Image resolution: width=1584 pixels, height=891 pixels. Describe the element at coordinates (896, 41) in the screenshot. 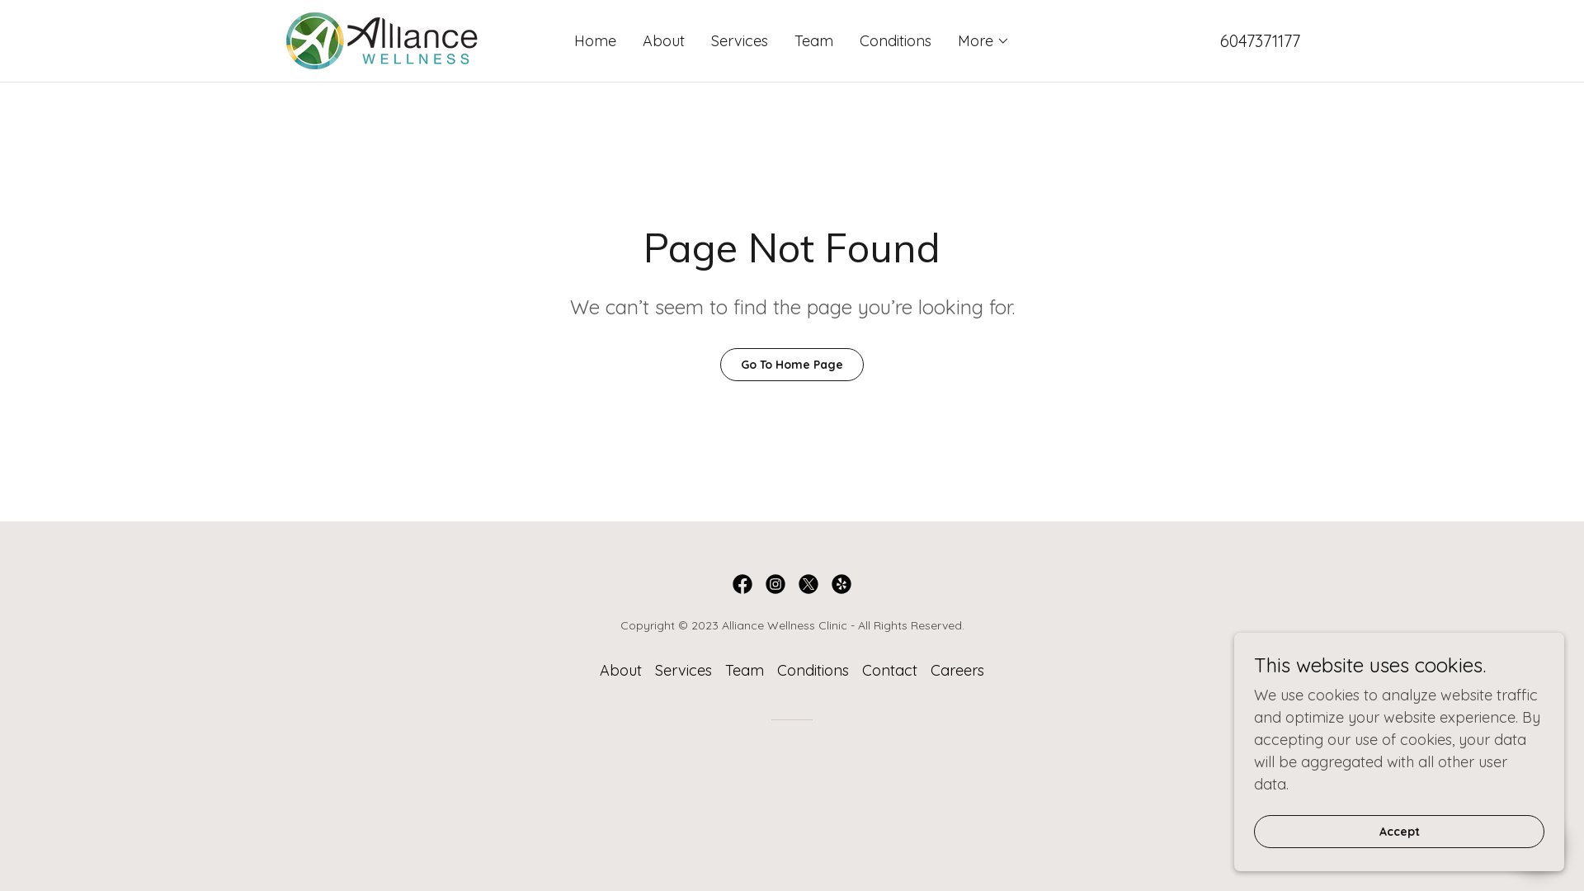

I see `Conditions` at that location.